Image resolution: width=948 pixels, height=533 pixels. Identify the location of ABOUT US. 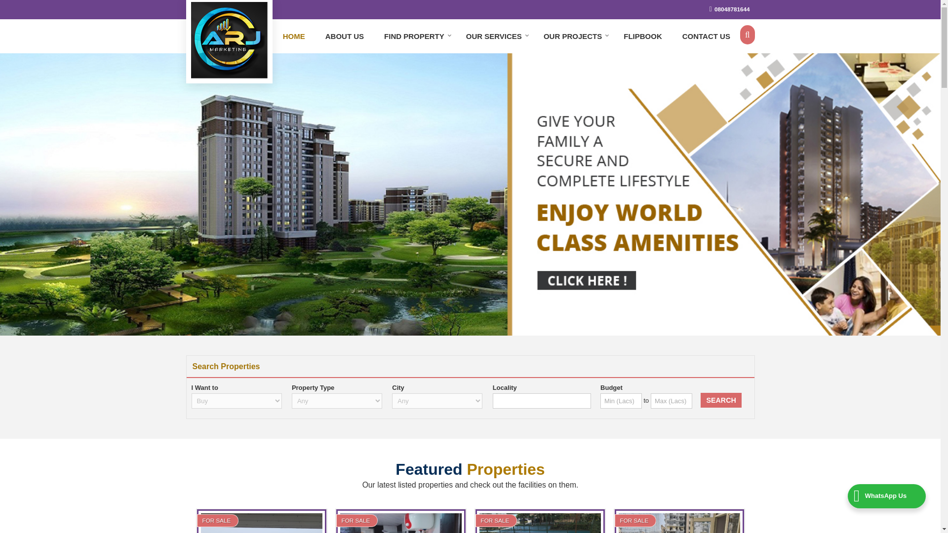
(345, 37).